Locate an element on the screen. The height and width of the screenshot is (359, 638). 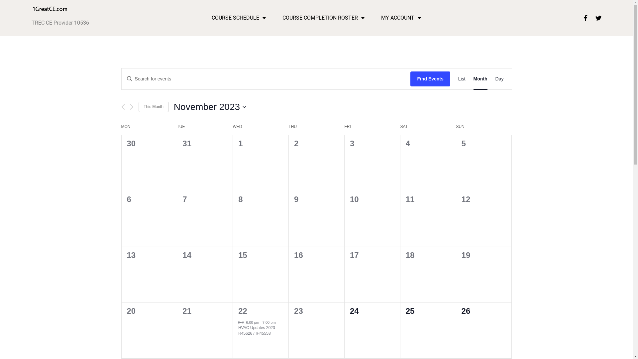
Month is located at coordinates (480, 79).